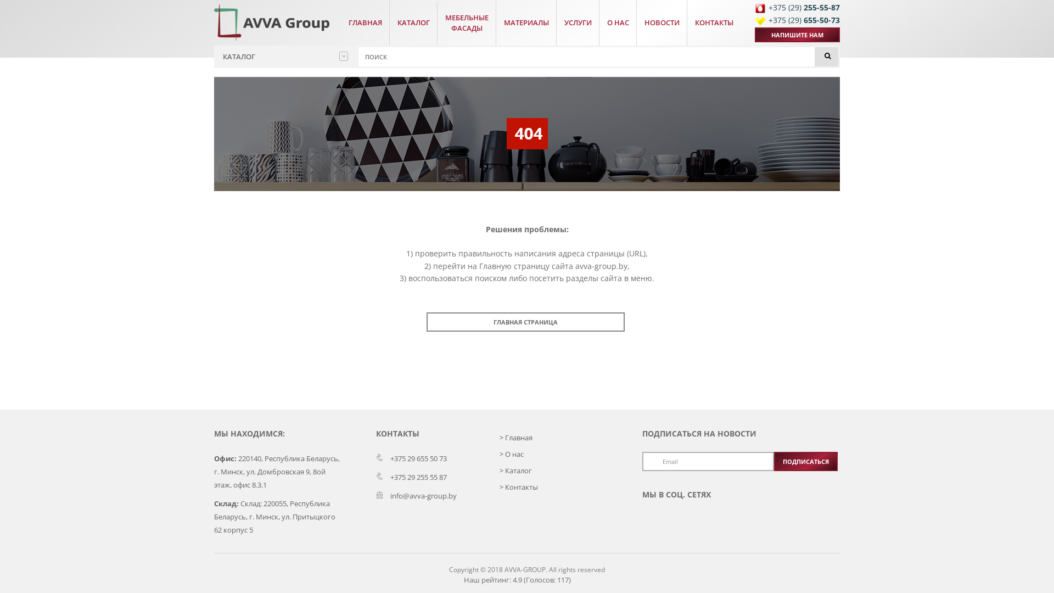 The width and height of the screenshot is (1054, 593). Describe the element at coordinates (797, 21) in the screenshot. I see `+375 (29) 655-50-73` at that location.